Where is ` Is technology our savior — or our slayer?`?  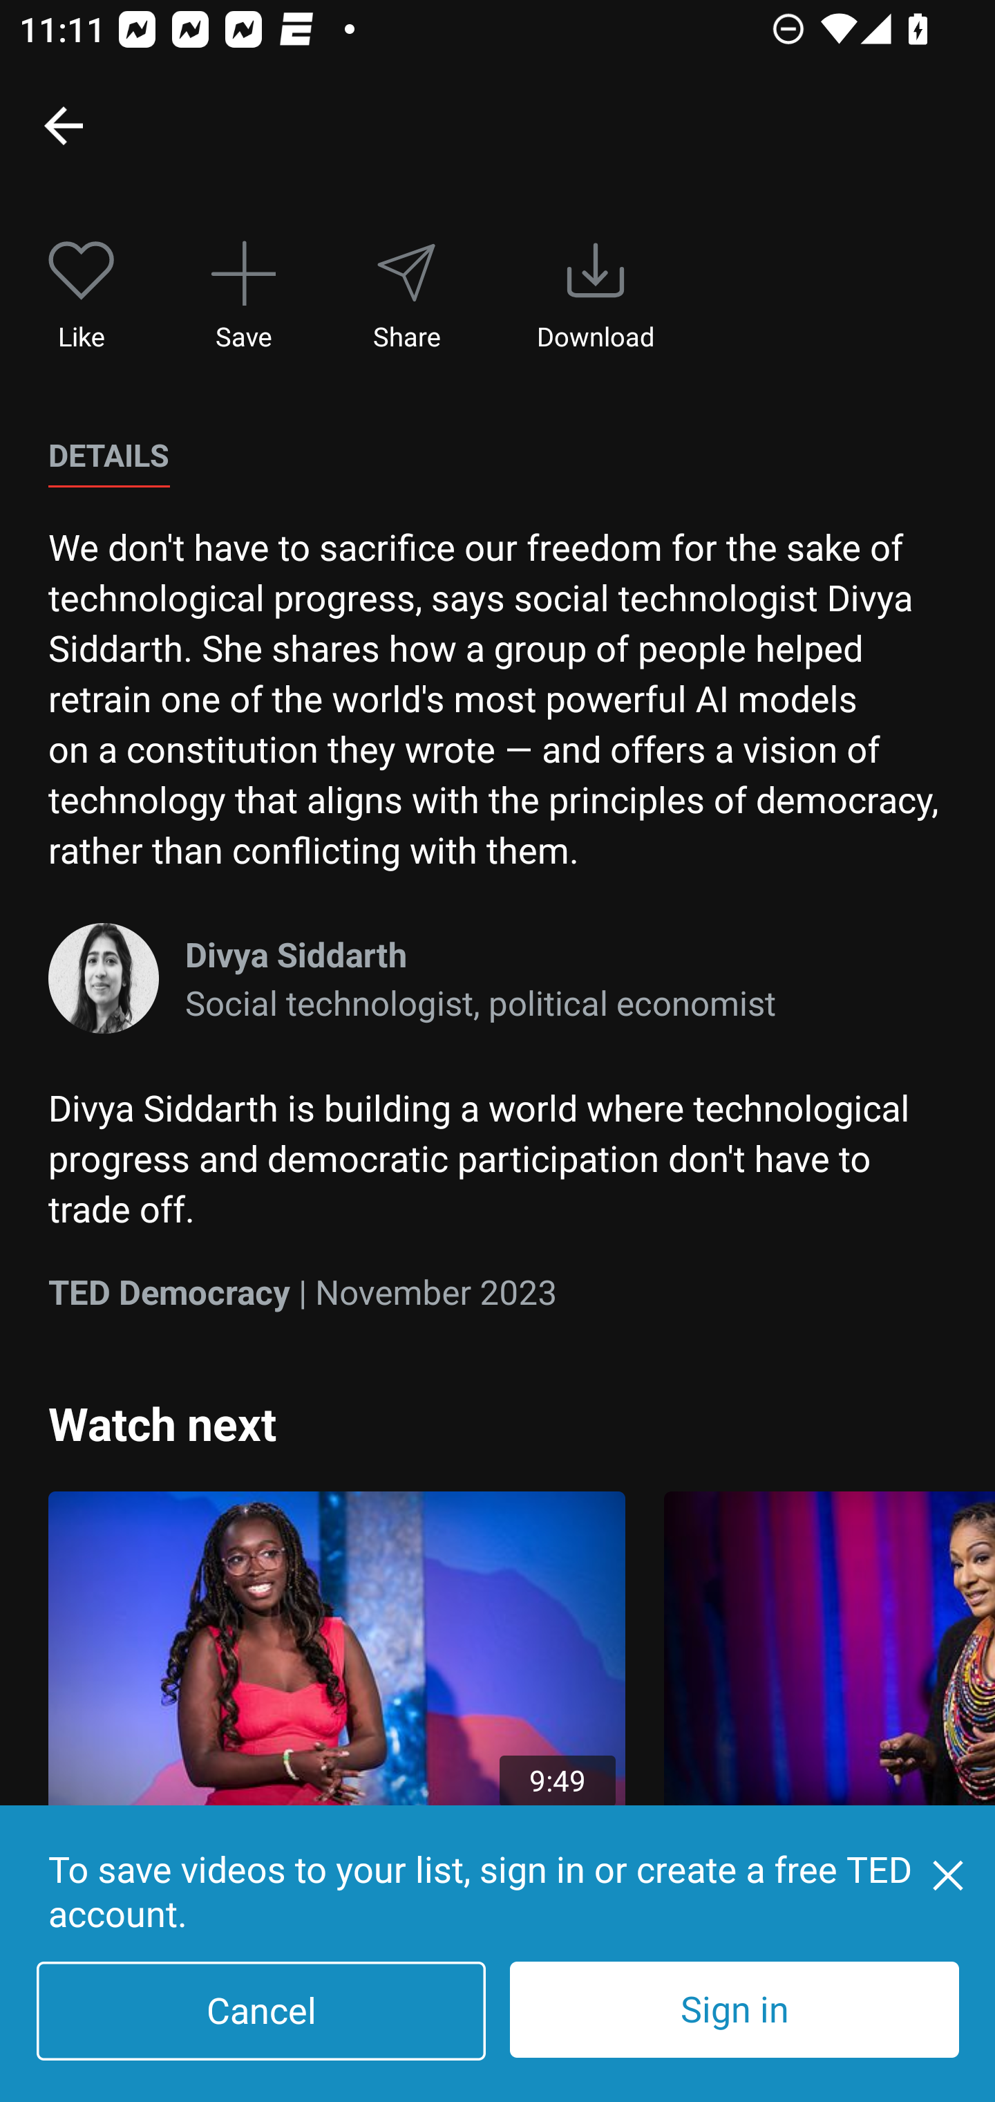
 Is technology our savior — or our slayer? is located at coordinates (829, 1709).